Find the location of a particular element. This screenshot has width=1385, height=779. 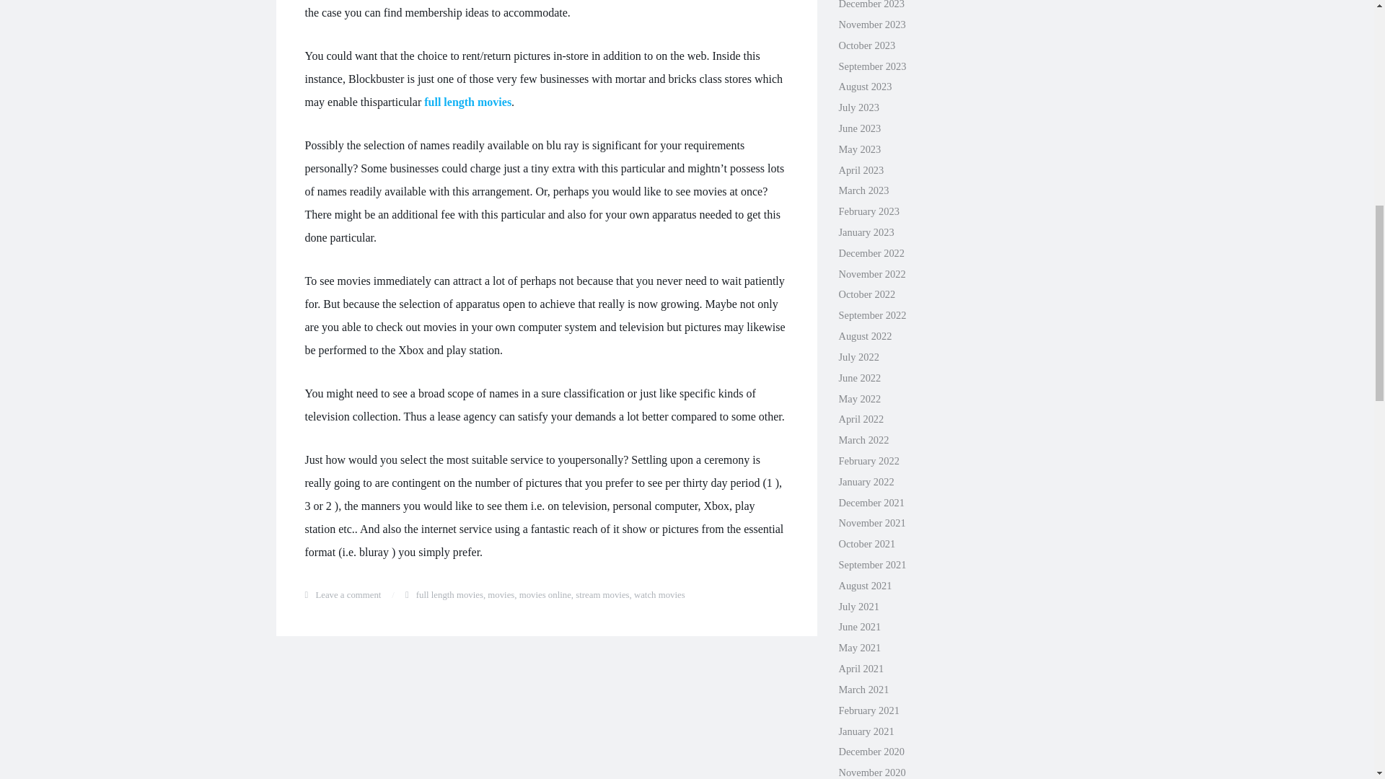

November 2023 is located at coordinates (871, 25).